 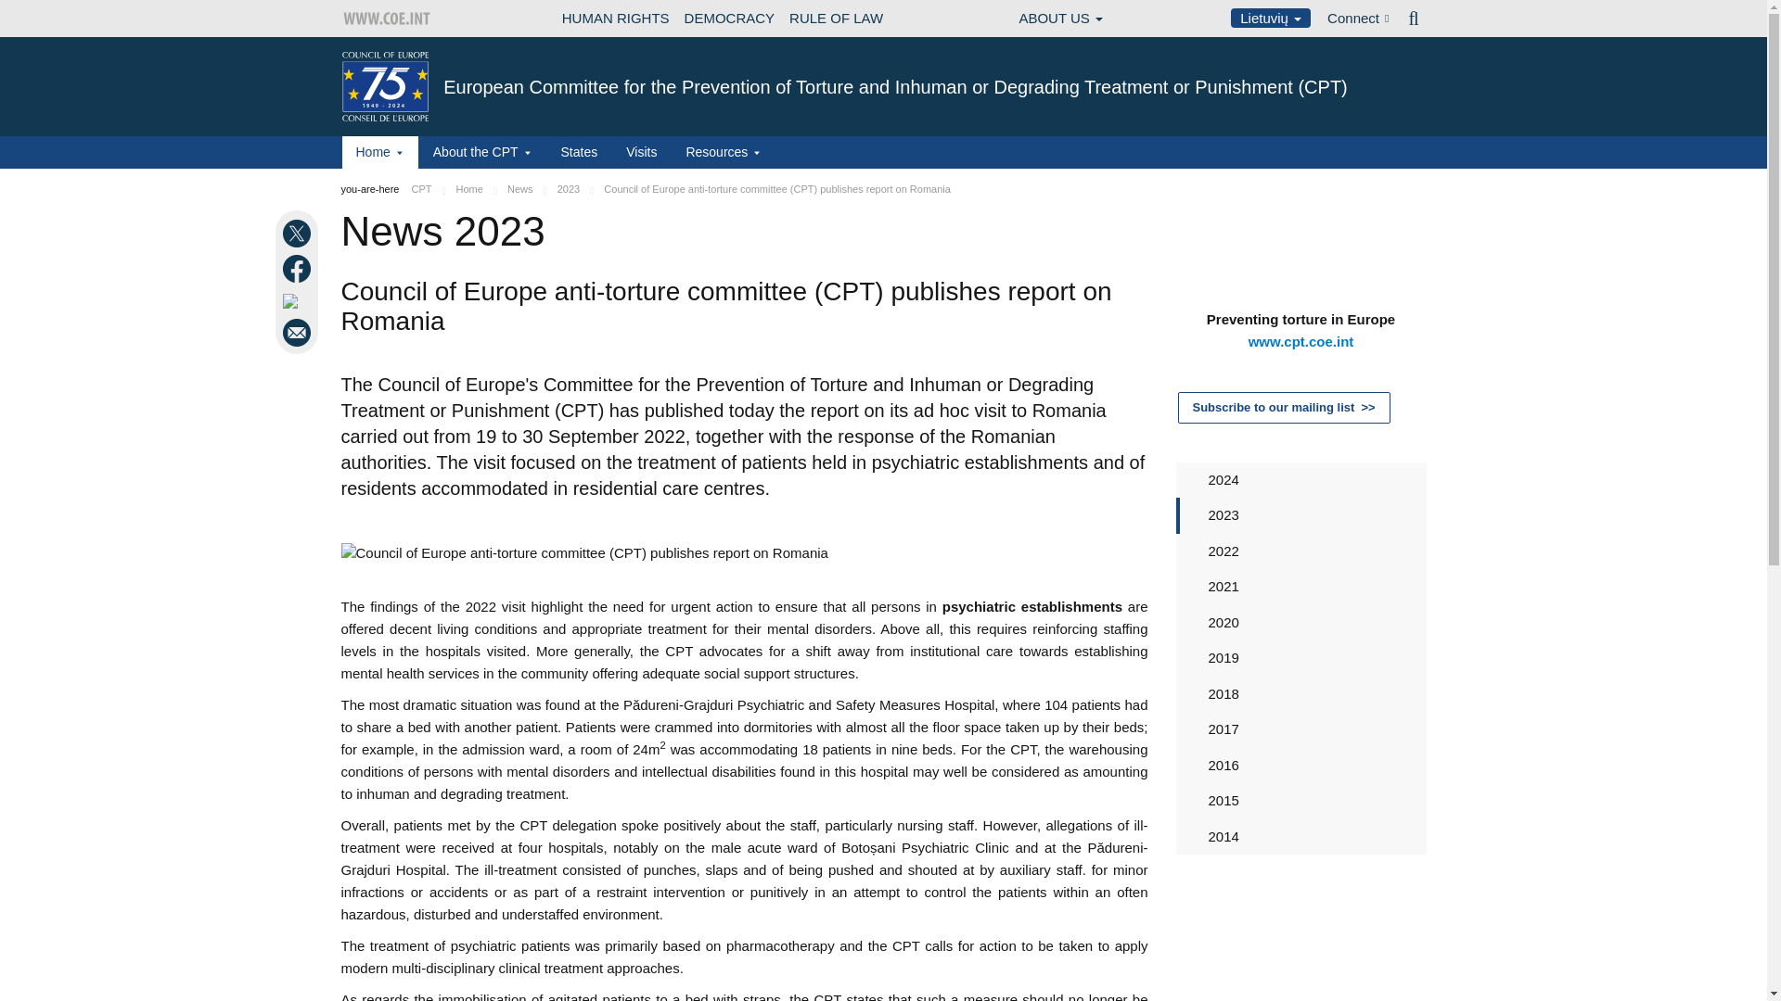 I want to click on ABOUT US, so click(x=1060, y=19).